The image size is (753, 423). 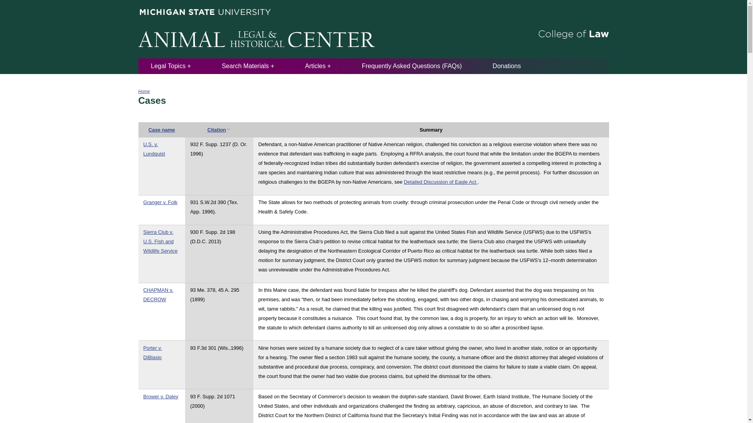 What do you see at coordinates (160, 241) in the screenshot?
I see `Sierra Club v. U.S. Fish and Wildlife Service` at bounding box center [160, 241].